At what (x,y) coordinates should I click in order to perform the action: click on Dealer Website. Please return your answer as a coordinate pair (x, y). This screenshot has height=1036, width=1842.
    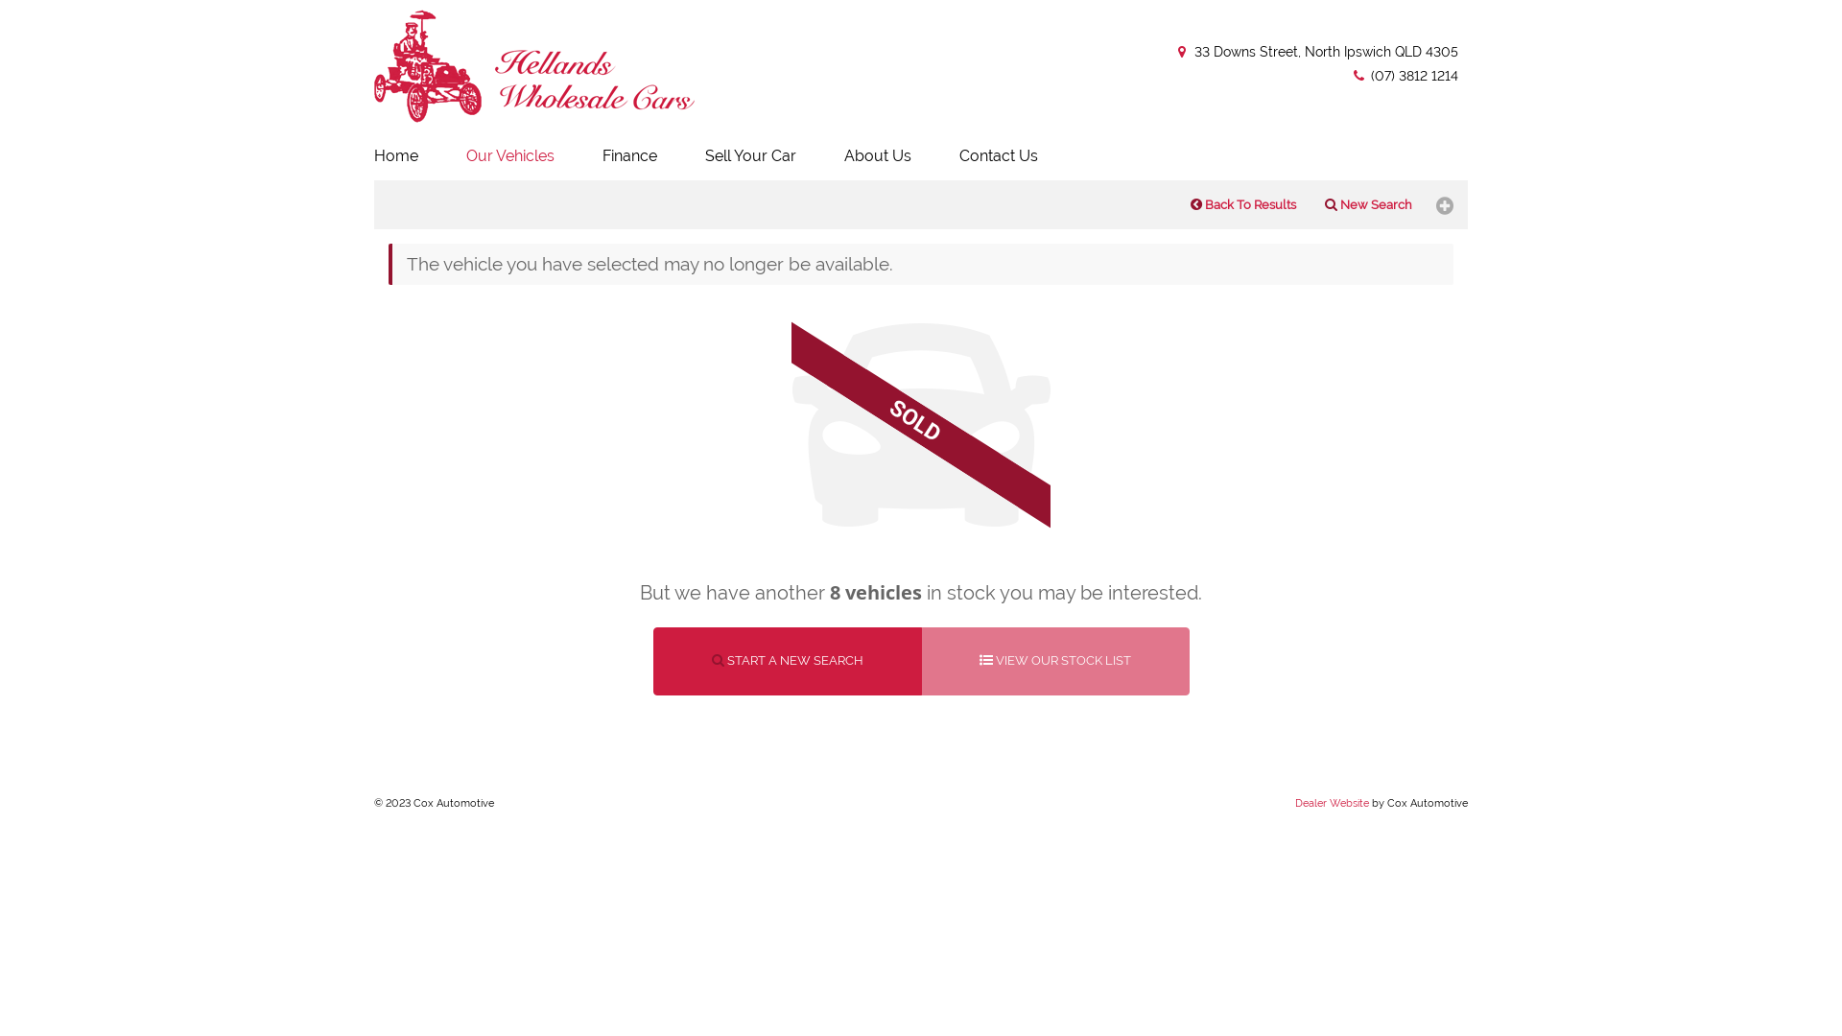
    Looking at the image, I should click on (1332, 804).